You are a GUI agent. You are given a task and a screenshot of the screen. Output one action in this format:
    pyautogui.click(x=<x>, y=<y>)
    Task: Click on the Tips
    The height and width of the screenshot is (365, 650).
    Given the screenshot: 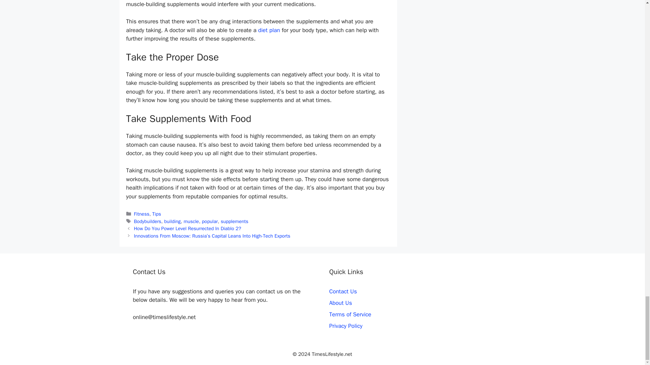 What is the action you would take?
    pyautogui.click(x=156, y=214)
    